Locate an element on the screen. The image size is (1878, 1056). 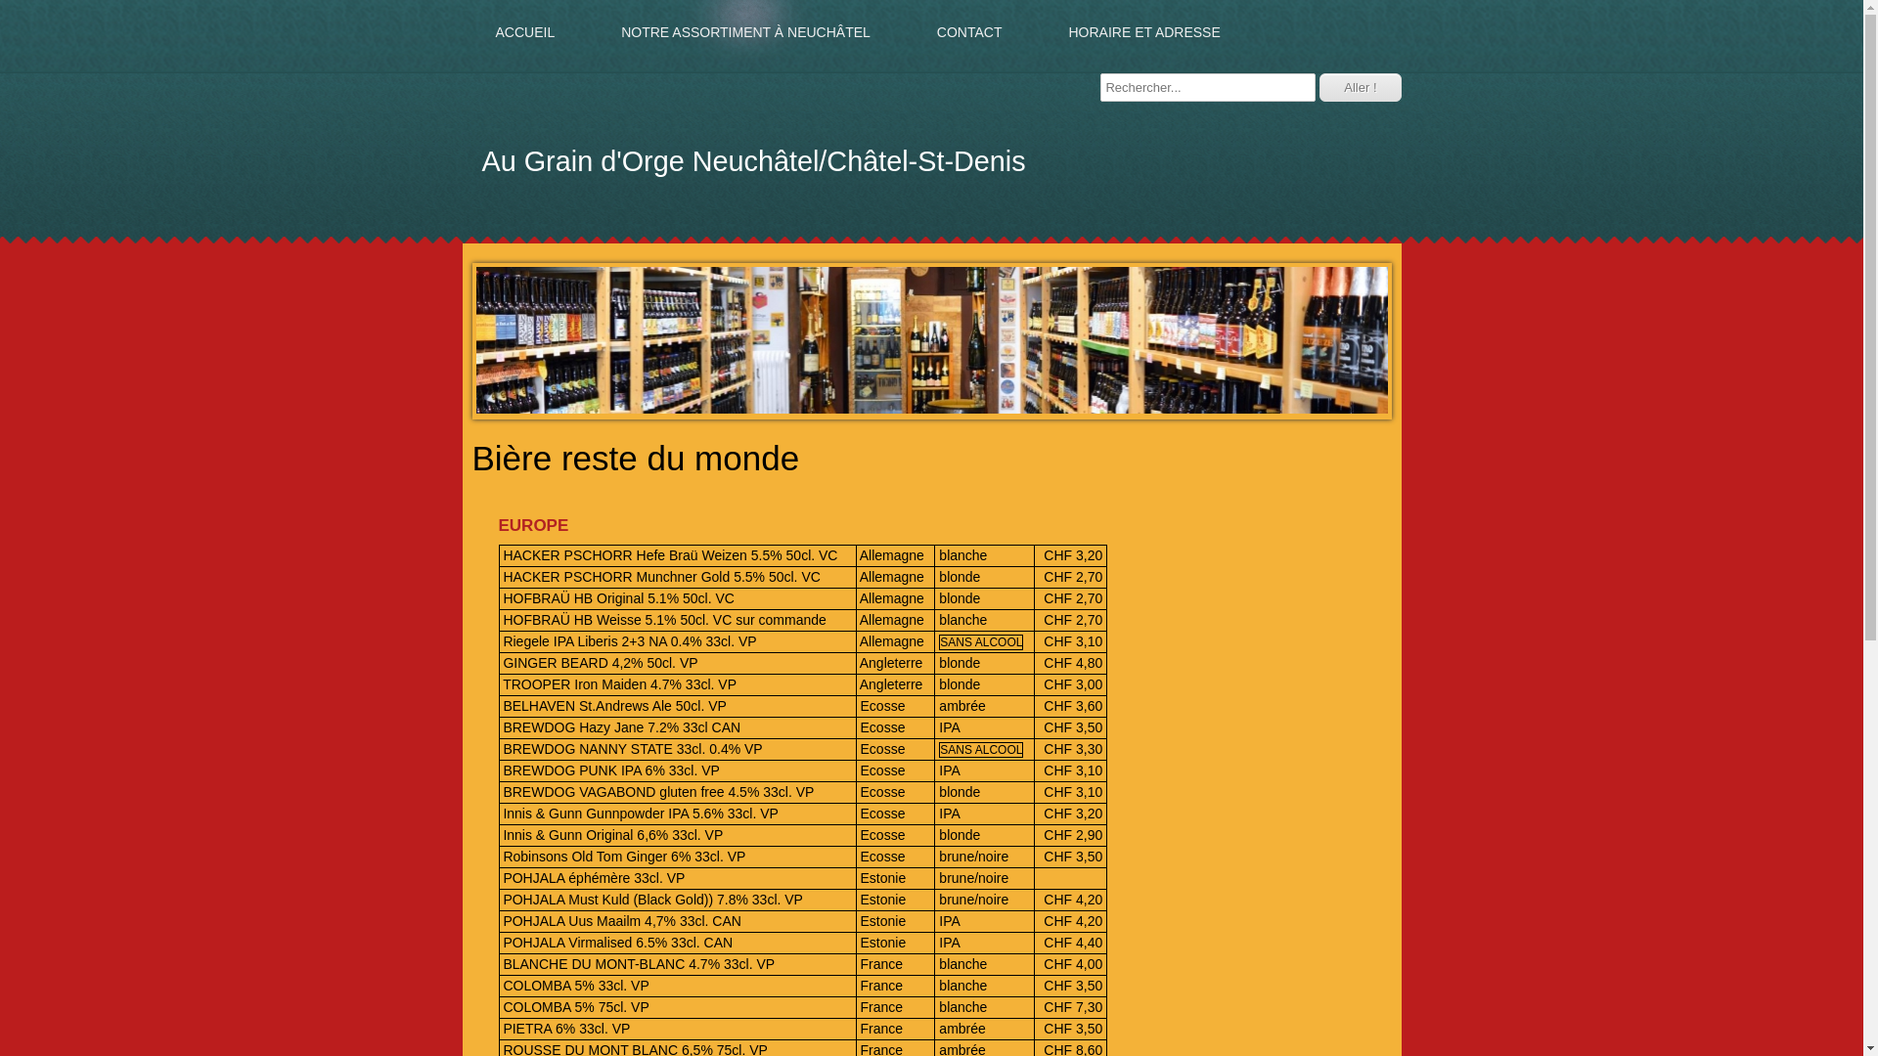
HORAIRE ET ADRESSE is located at coordinates (1144, 35).